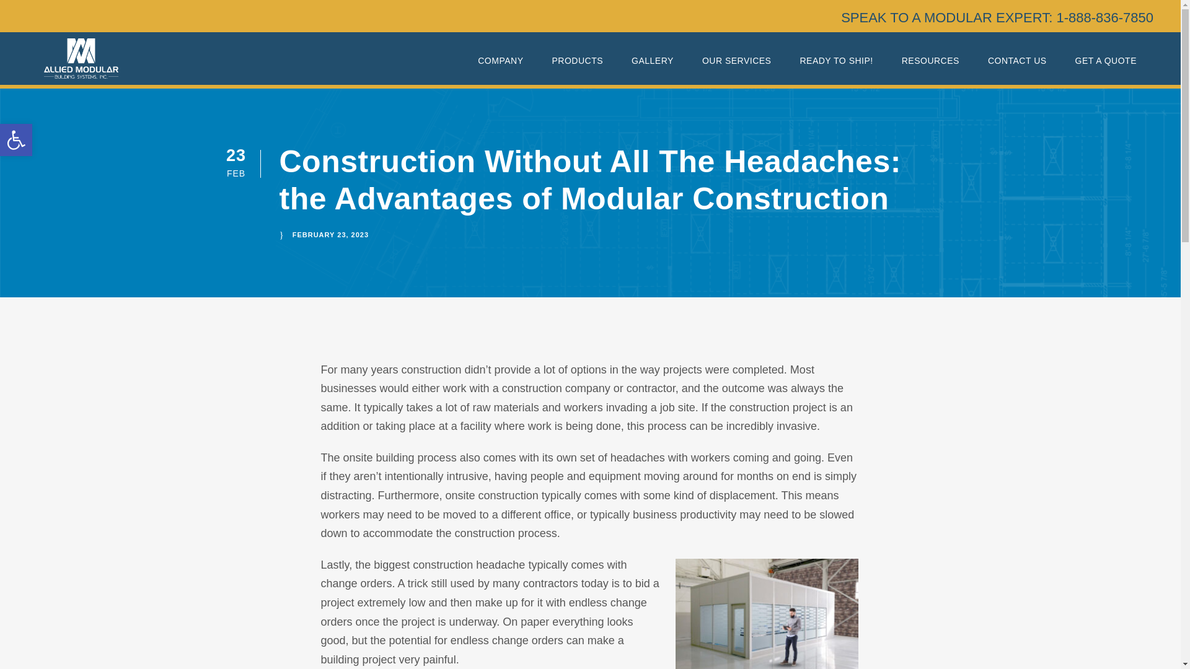 The width and height of the screenshot is (1190, 669). Describe the element at coordinates (1104, 17) in the screenshot. I see `PRODUCTS` at that location.